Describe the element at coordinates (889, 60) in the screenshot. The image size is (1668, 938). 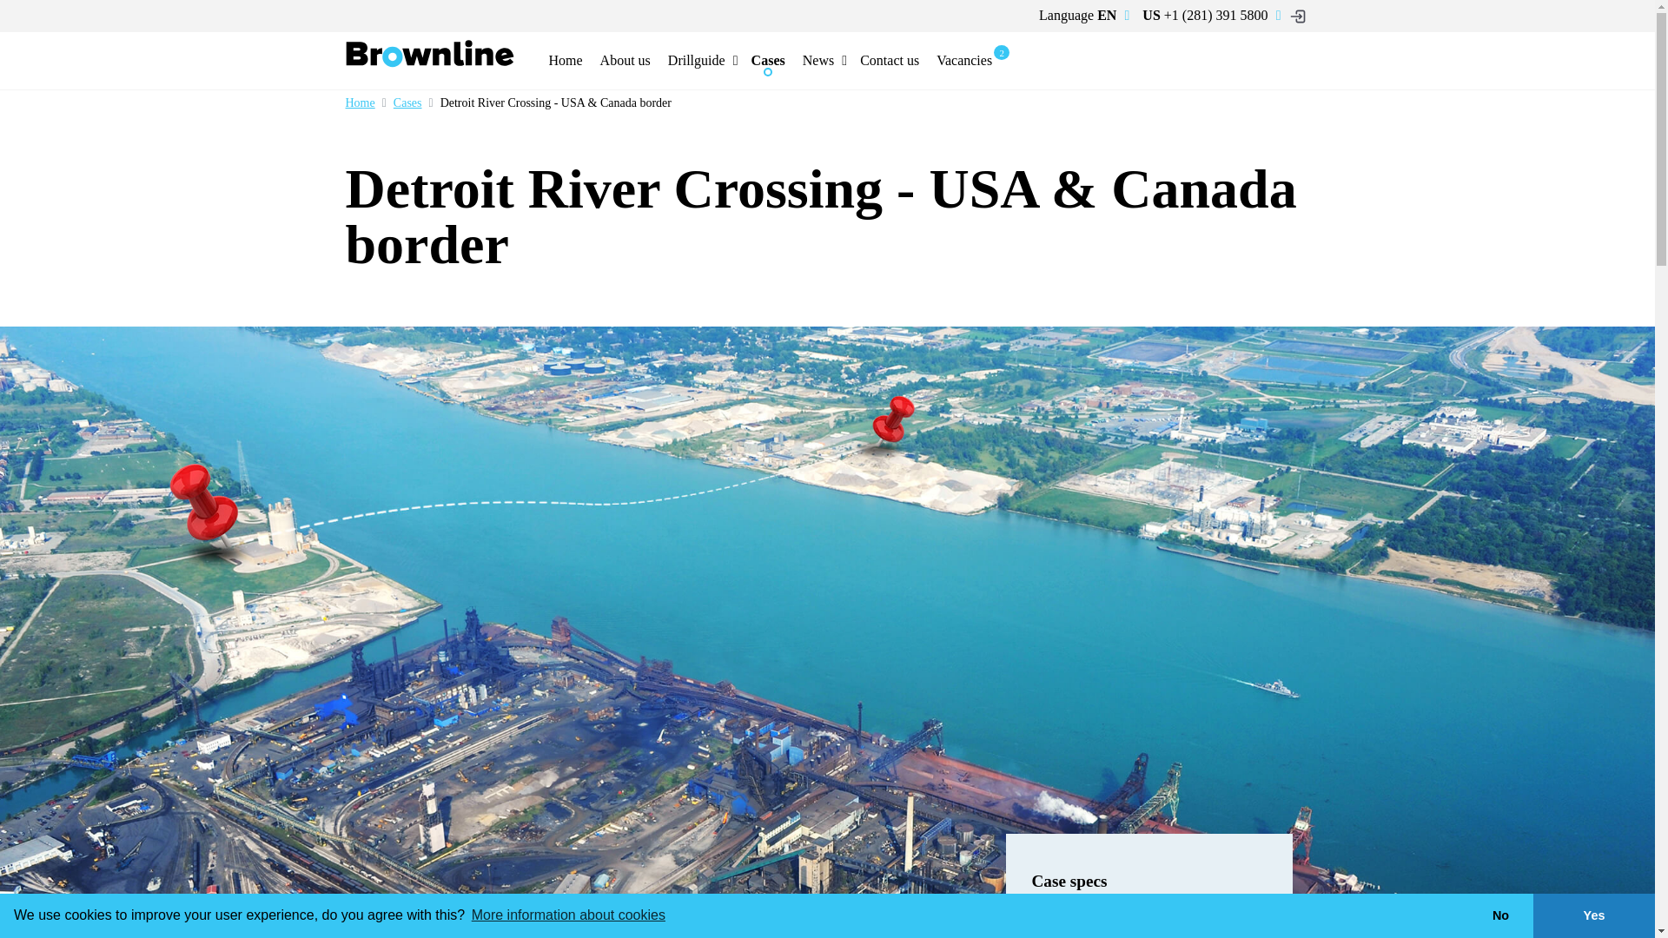
I see `Contact us` at that location.